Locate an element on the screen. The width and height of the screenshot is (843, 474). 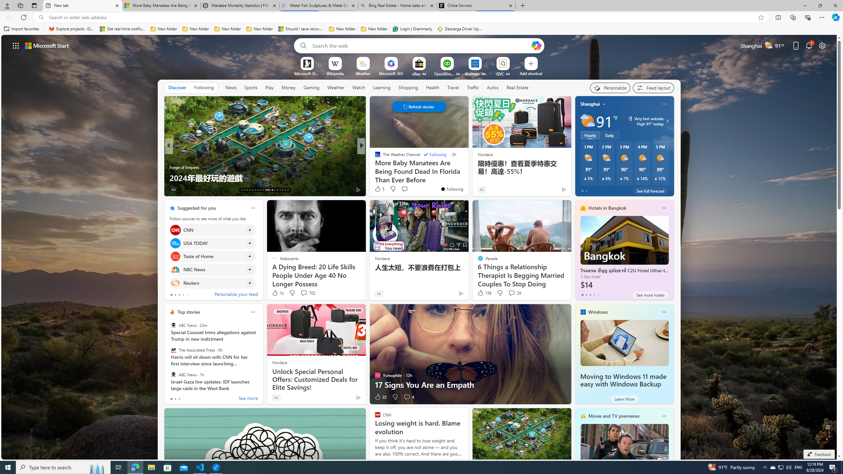
View comments 4 Comment is located at coordinates (407, 397).